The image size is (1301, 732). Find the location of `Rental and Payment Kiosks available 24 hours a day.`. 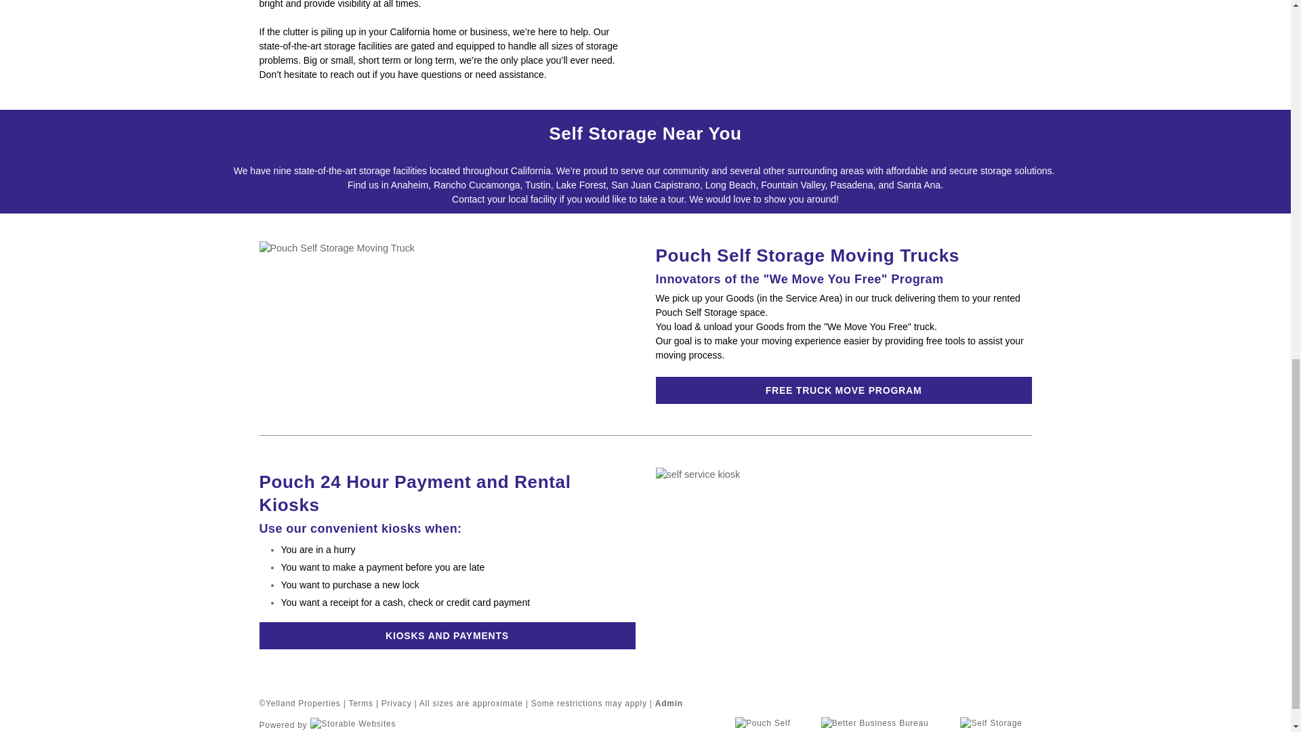

Rental and Payment Kiosks available 24 hours a day. is located at coordinates (698, 474).